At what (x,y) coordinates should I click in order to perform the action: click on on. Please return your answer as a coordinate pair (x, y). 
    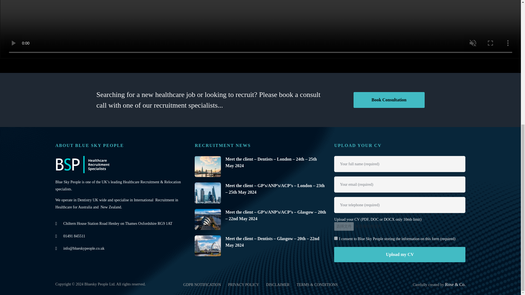
    Looking at the image, I should click on (336, 238).